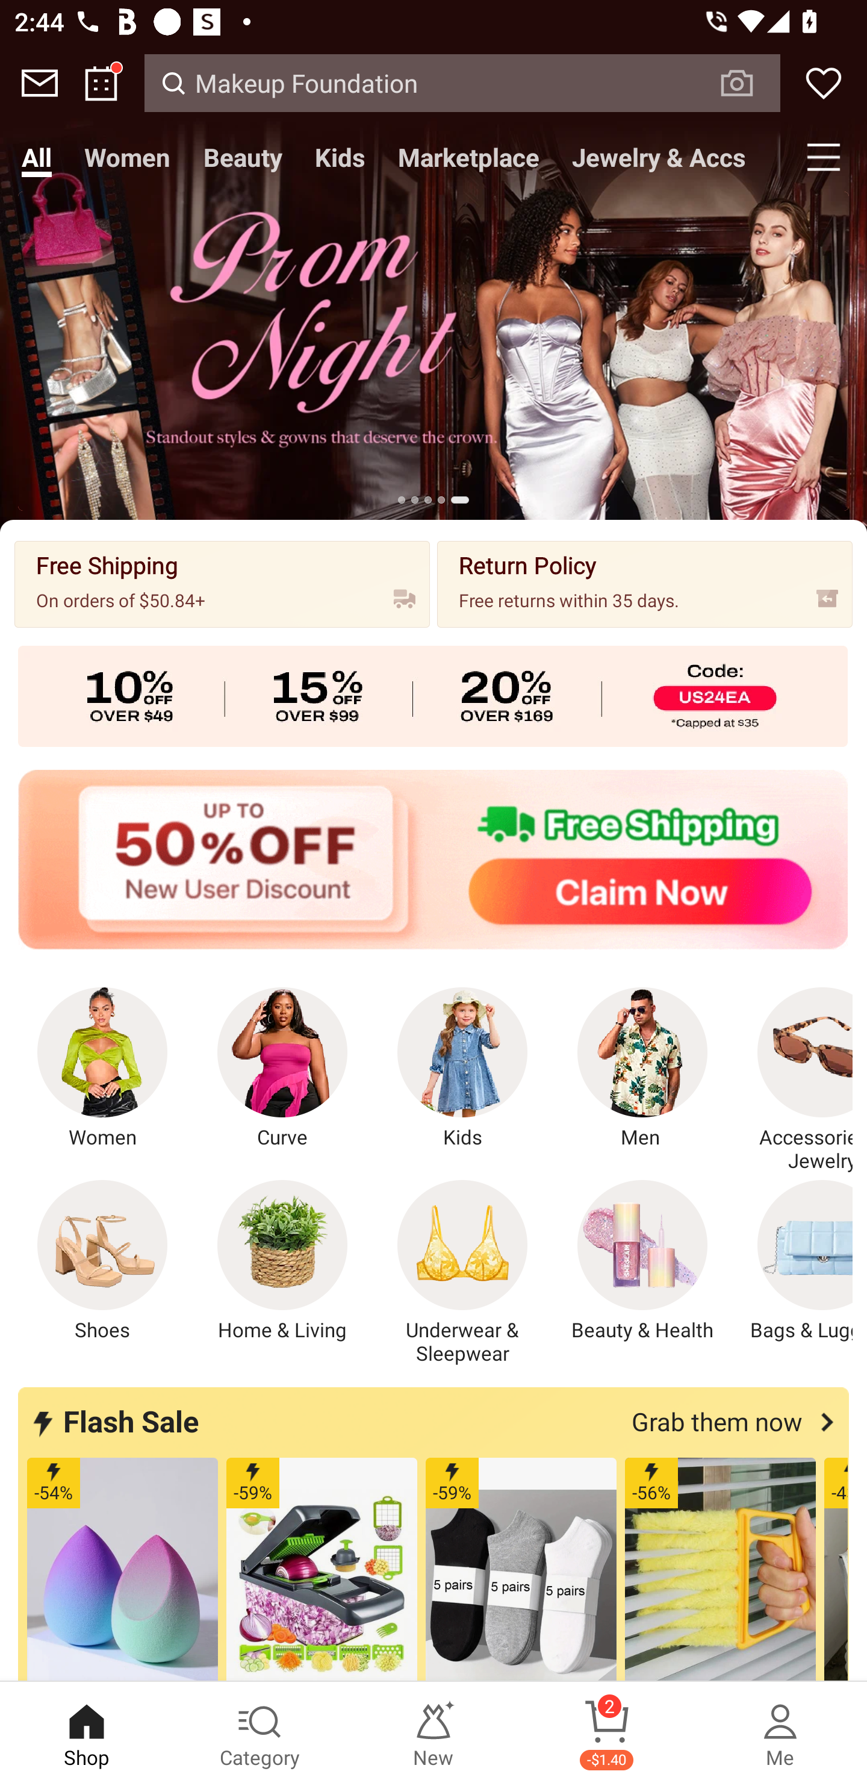  What do you see at coordinates (243, 157) in the screenshot?
I see `Beauty` at bounding box center [243, 157].